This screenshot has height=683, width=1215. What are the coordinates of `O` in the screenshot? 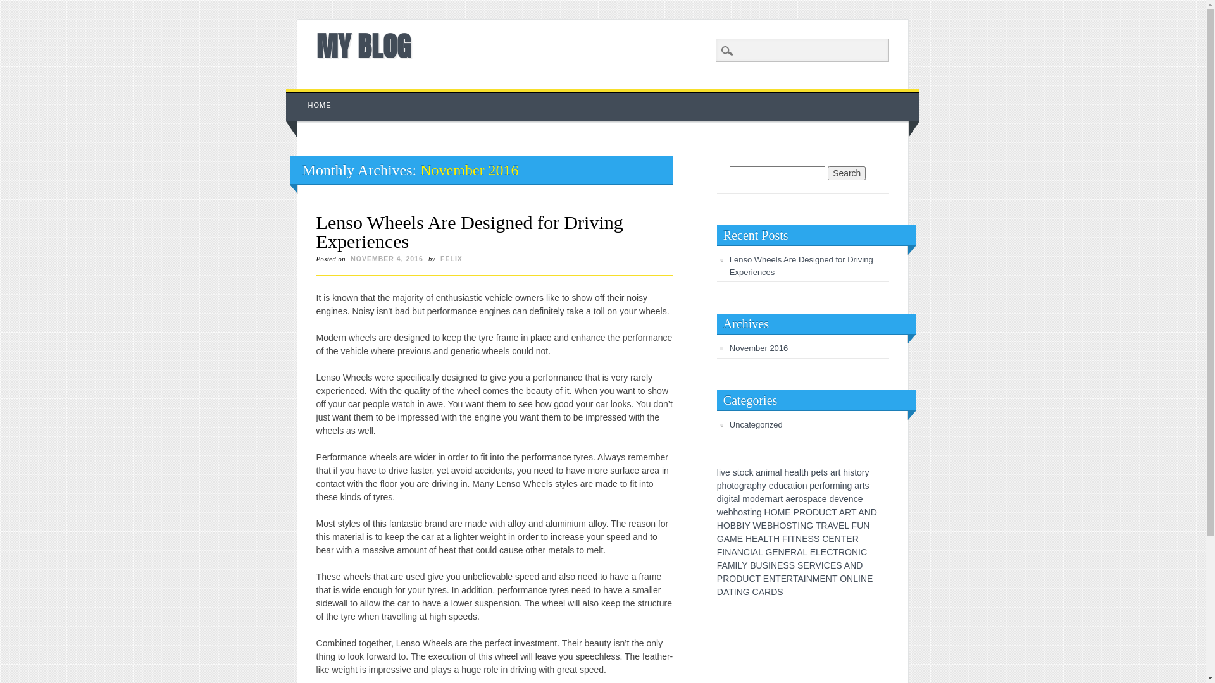 It's located at (809, 512).